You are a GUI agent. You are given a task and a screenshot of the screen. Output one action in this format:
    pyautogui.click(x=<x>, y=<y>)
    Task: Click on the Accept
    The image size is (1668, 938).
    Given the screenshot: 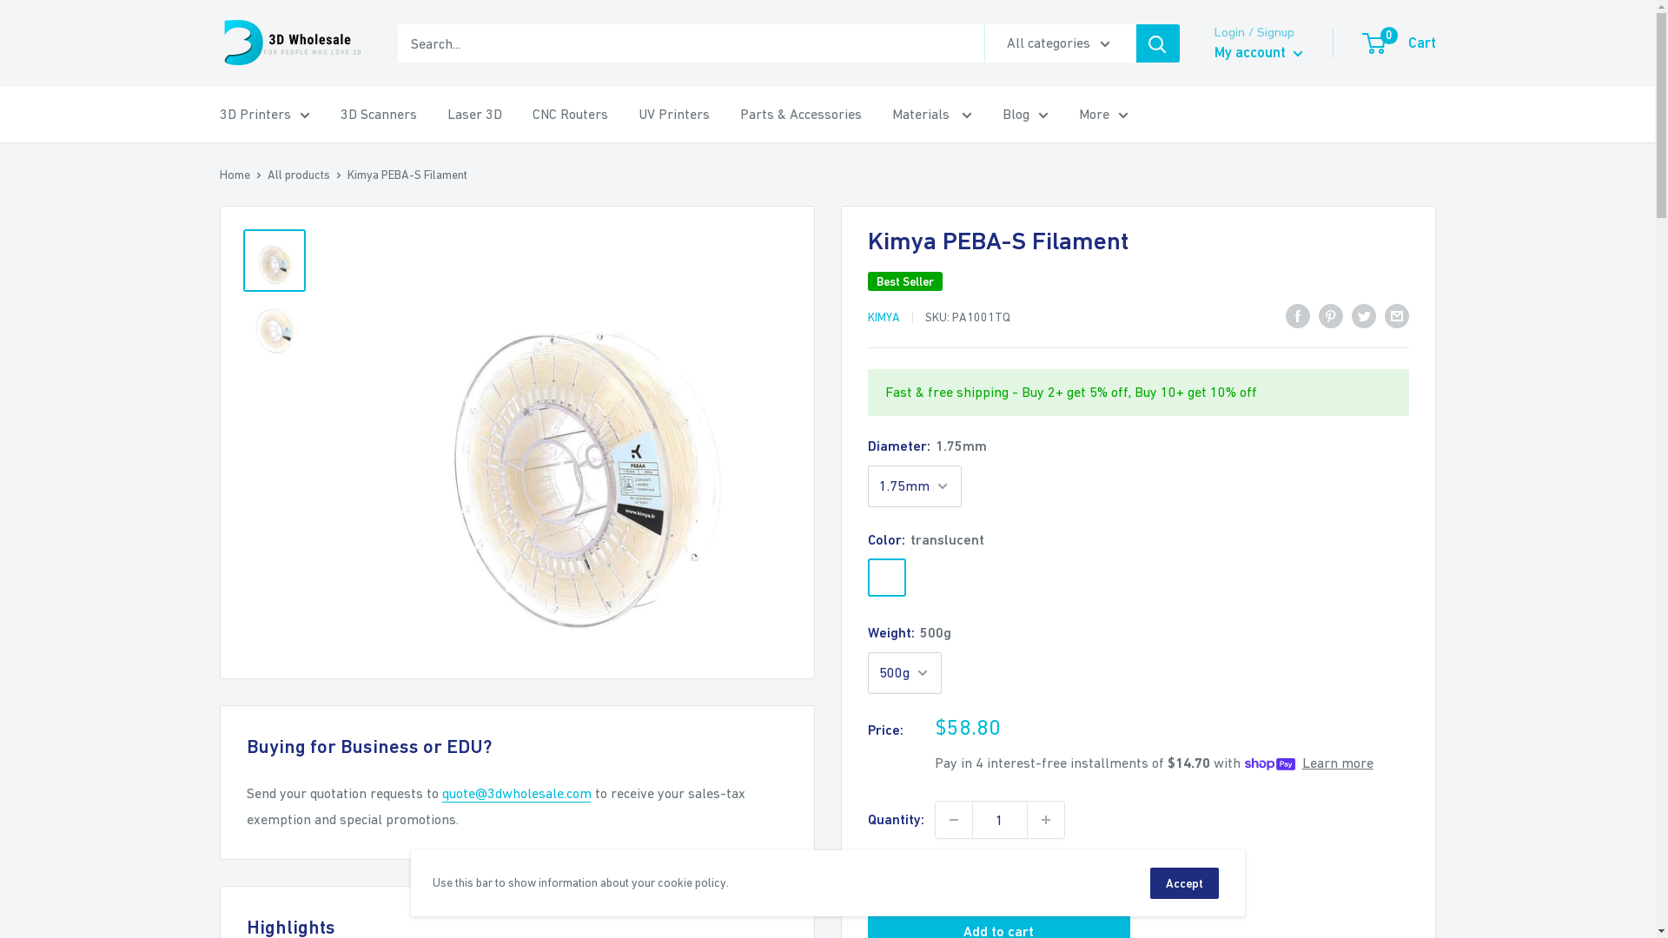 What is the action you would take?
    pyautogui.click(x=1185, y=883)
    